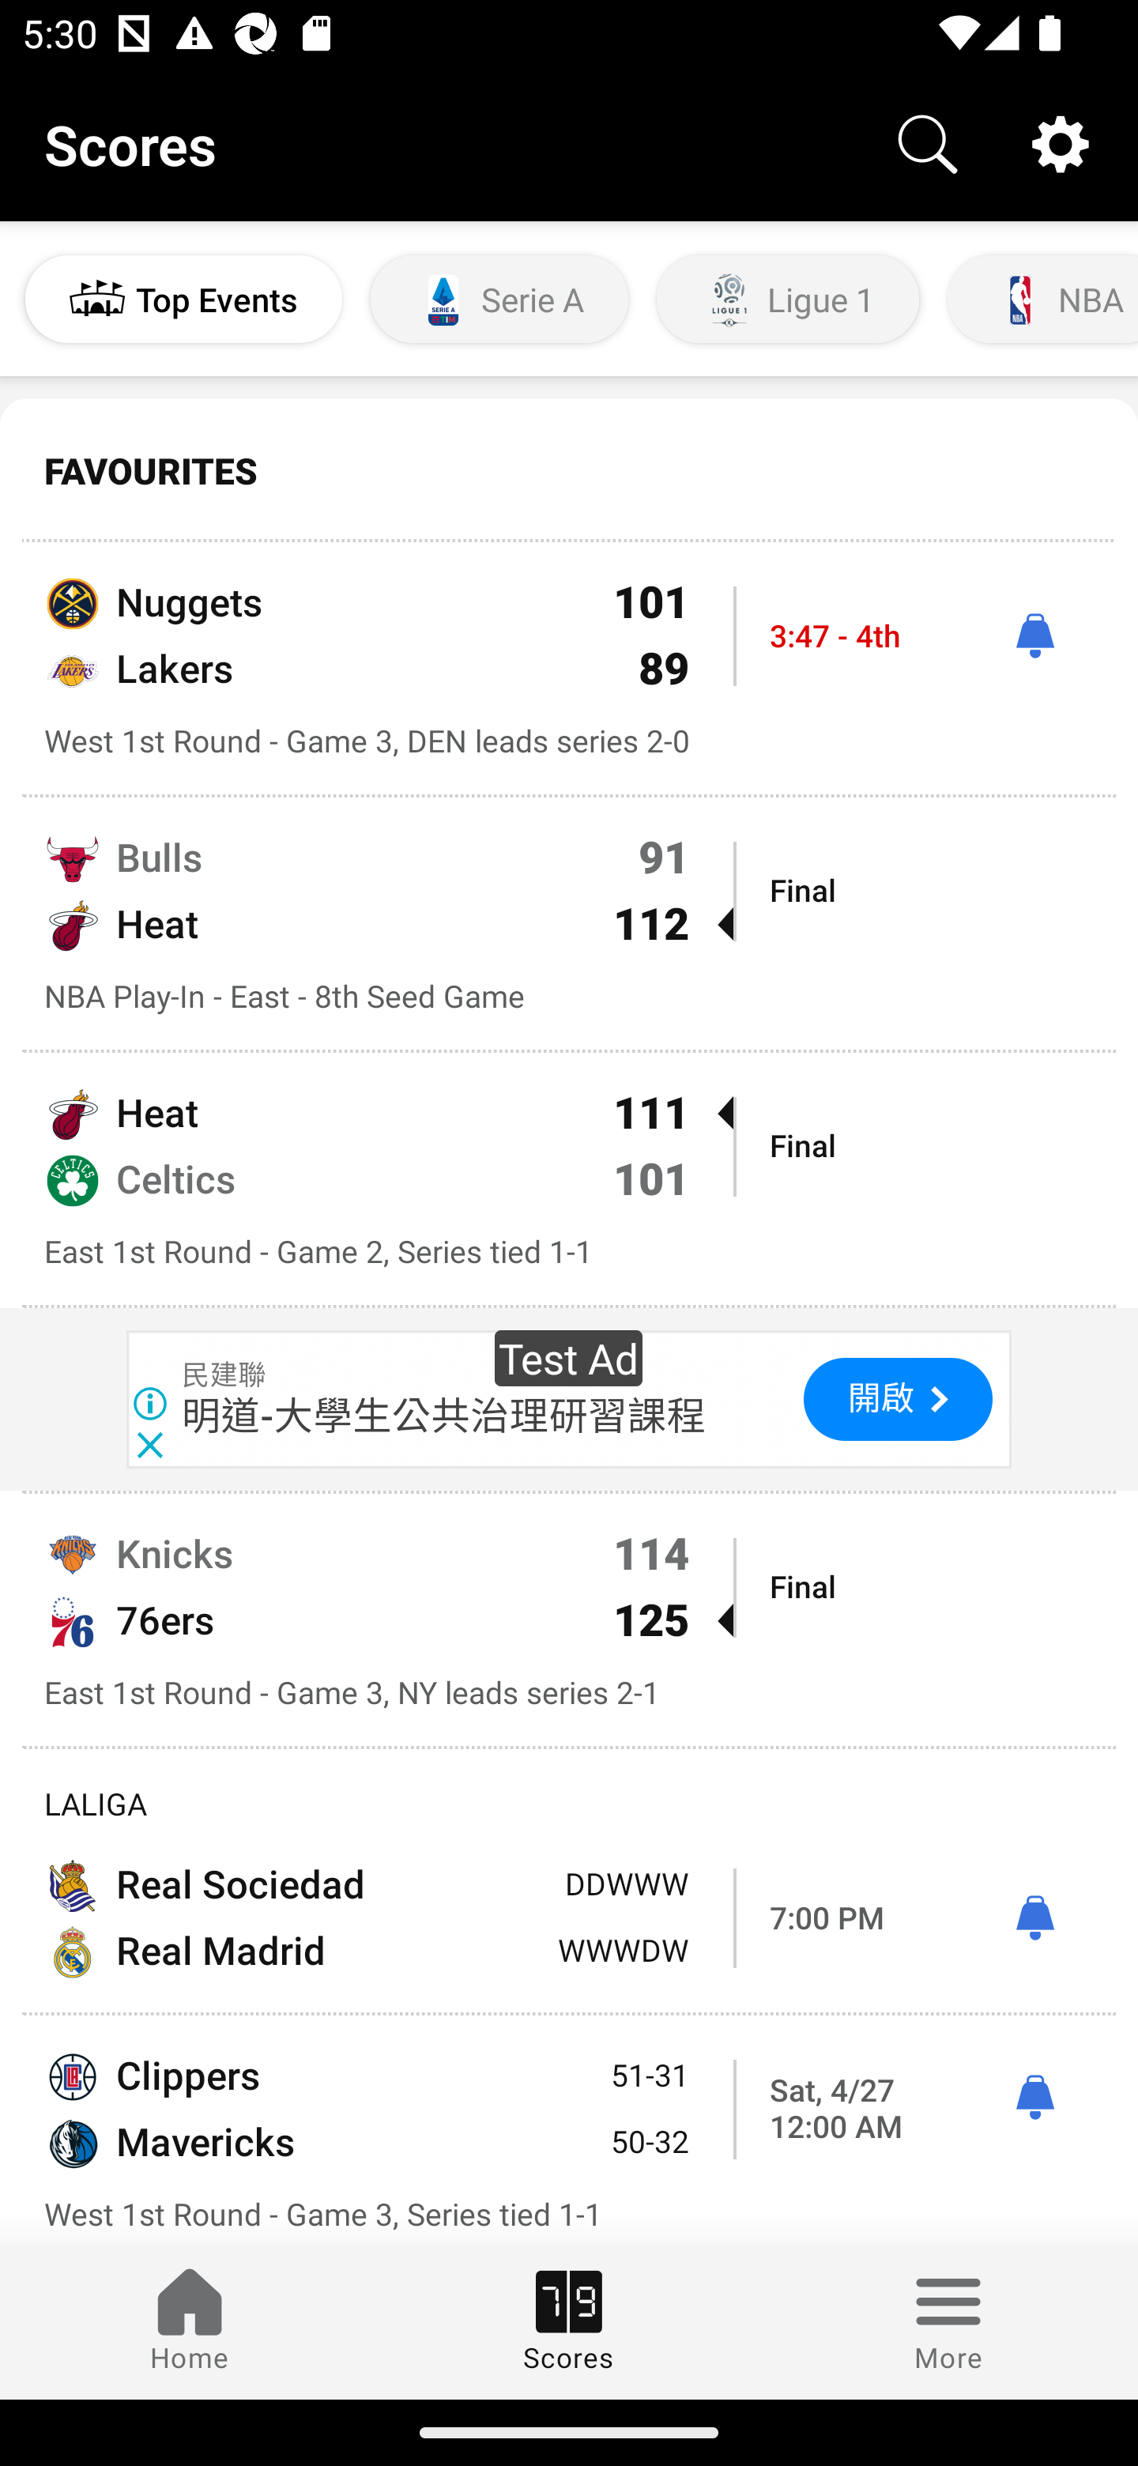 This screenshot has height=2466, width=1138. What do you see at coordinates (1034, 1918) in the screenshot?
I see `ì` at bounding box center [1034, 1918].